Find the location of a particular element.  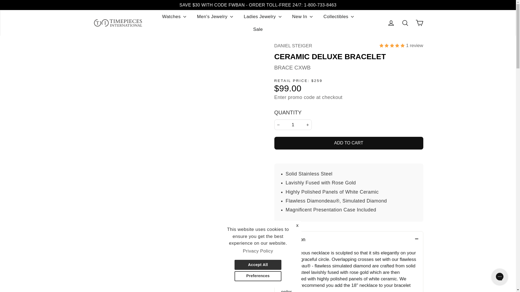

1 is located at coordinates (292, 124).